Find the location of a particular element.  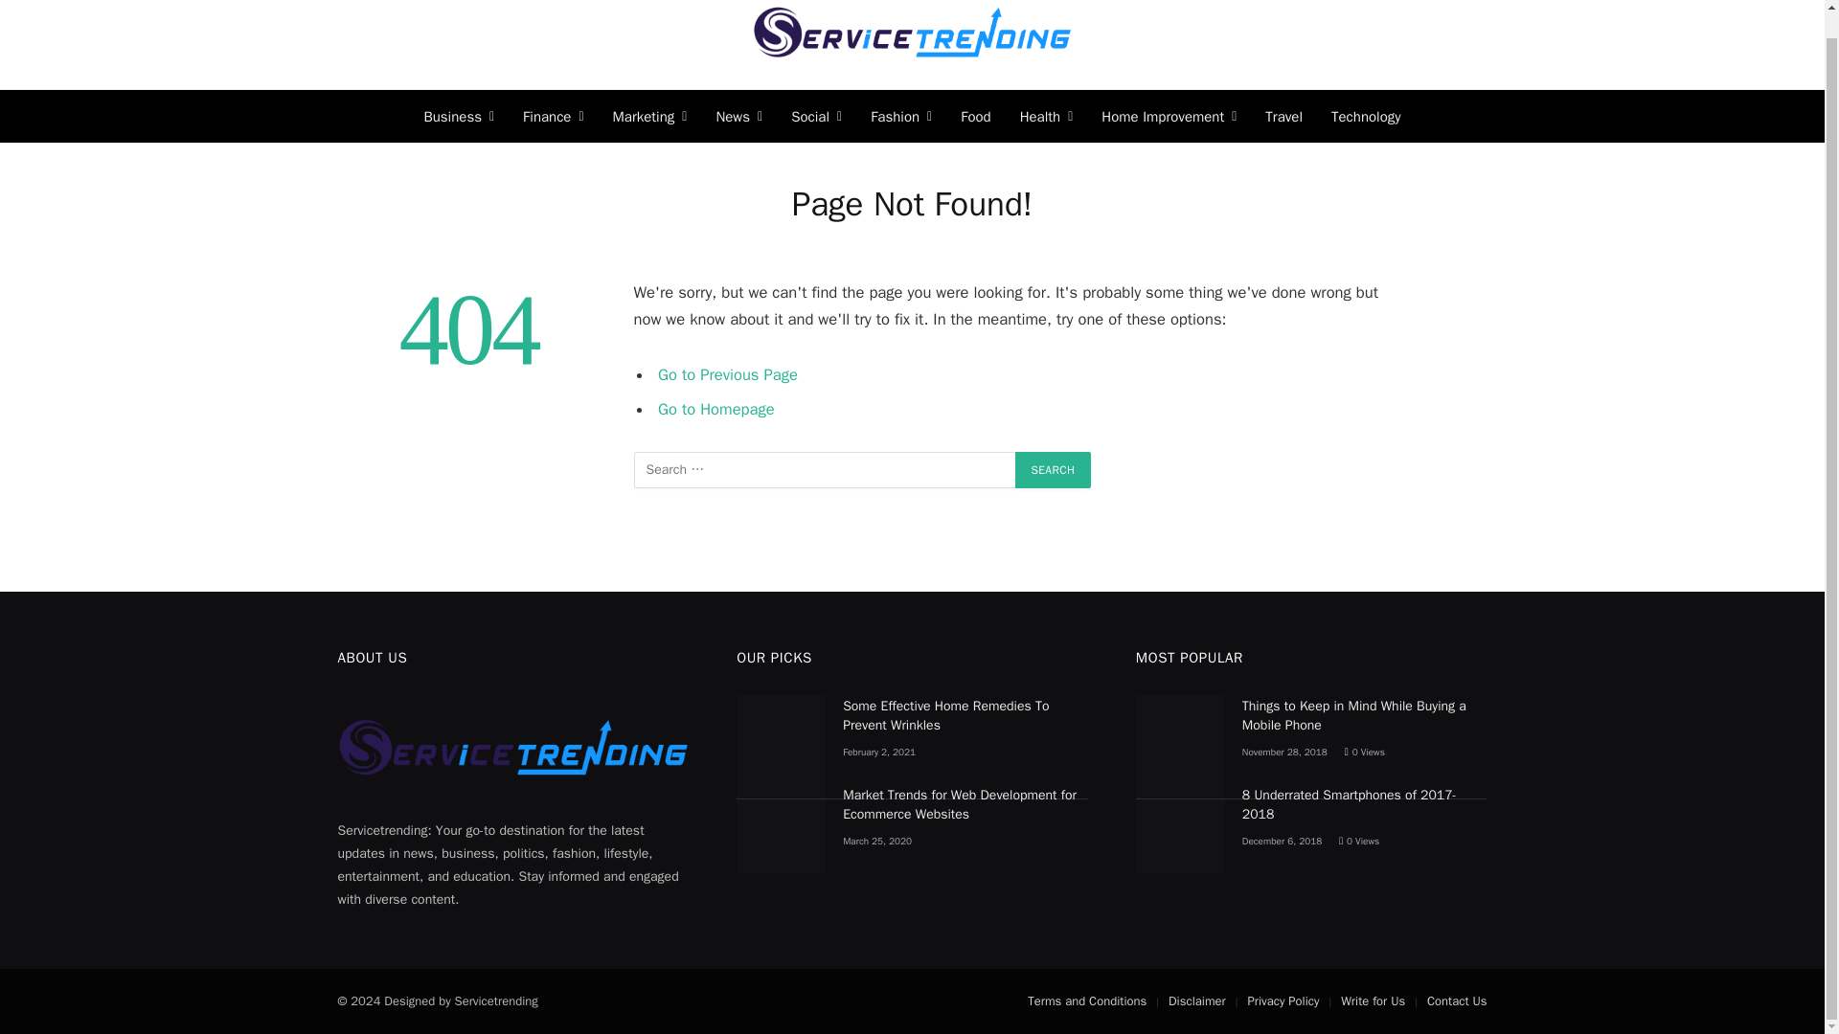

Go to Homepage is located at coordinates (716, 408).